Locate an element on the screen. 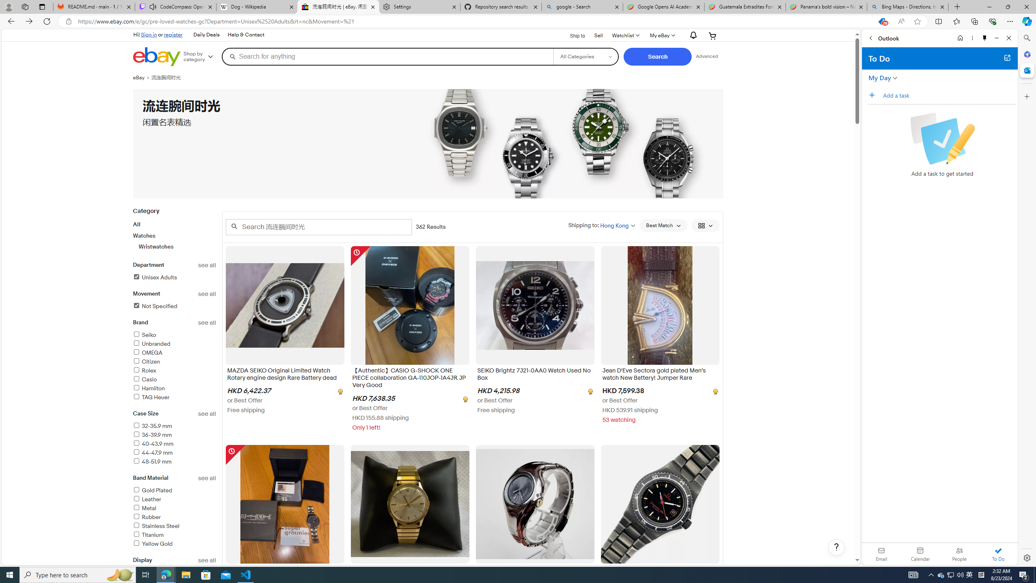 The height and width of the screenshot is (583, 1036). Metal is located at coordinates (174, 509).